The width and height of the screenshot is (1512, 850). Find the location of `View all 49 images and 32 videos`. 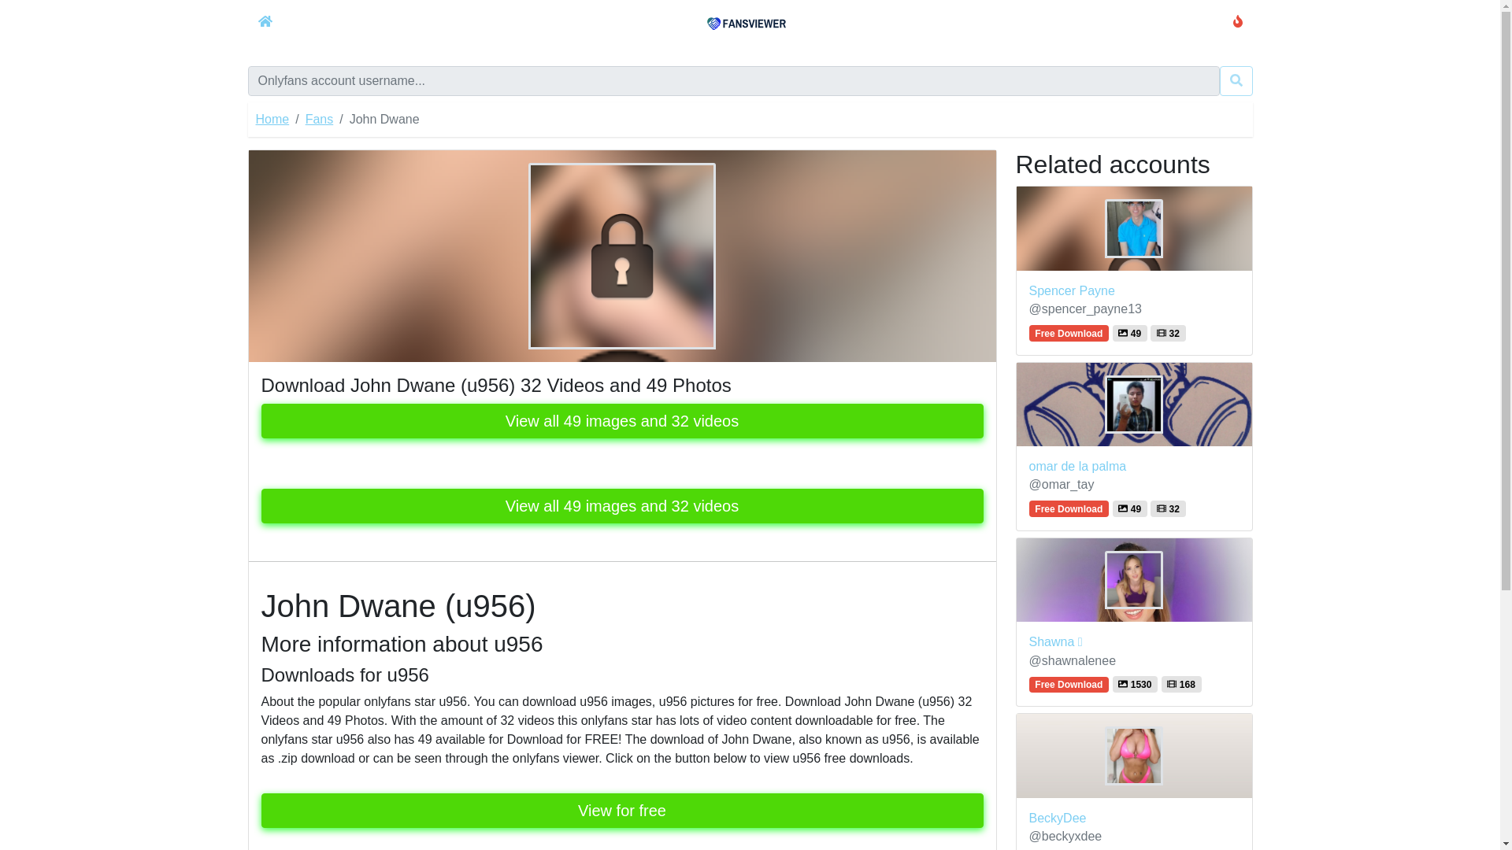

View all 49 images and 32 videos is located at coordinates (622, 421).